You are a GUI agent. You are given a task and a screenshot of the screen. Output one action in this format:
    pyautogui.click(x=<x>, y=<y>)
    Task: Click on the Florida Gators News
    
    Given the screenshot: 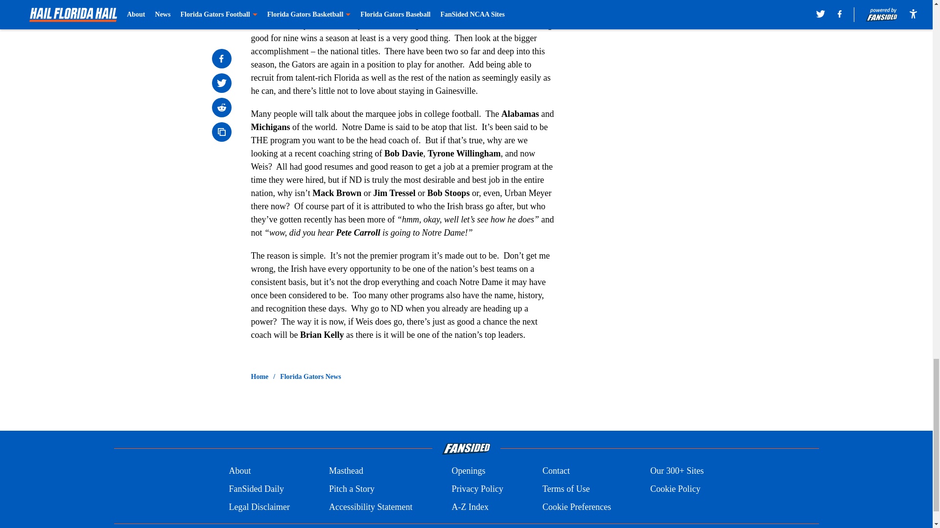 What is the action you would take?
    pyautogui.click(x=310, y=376)
    